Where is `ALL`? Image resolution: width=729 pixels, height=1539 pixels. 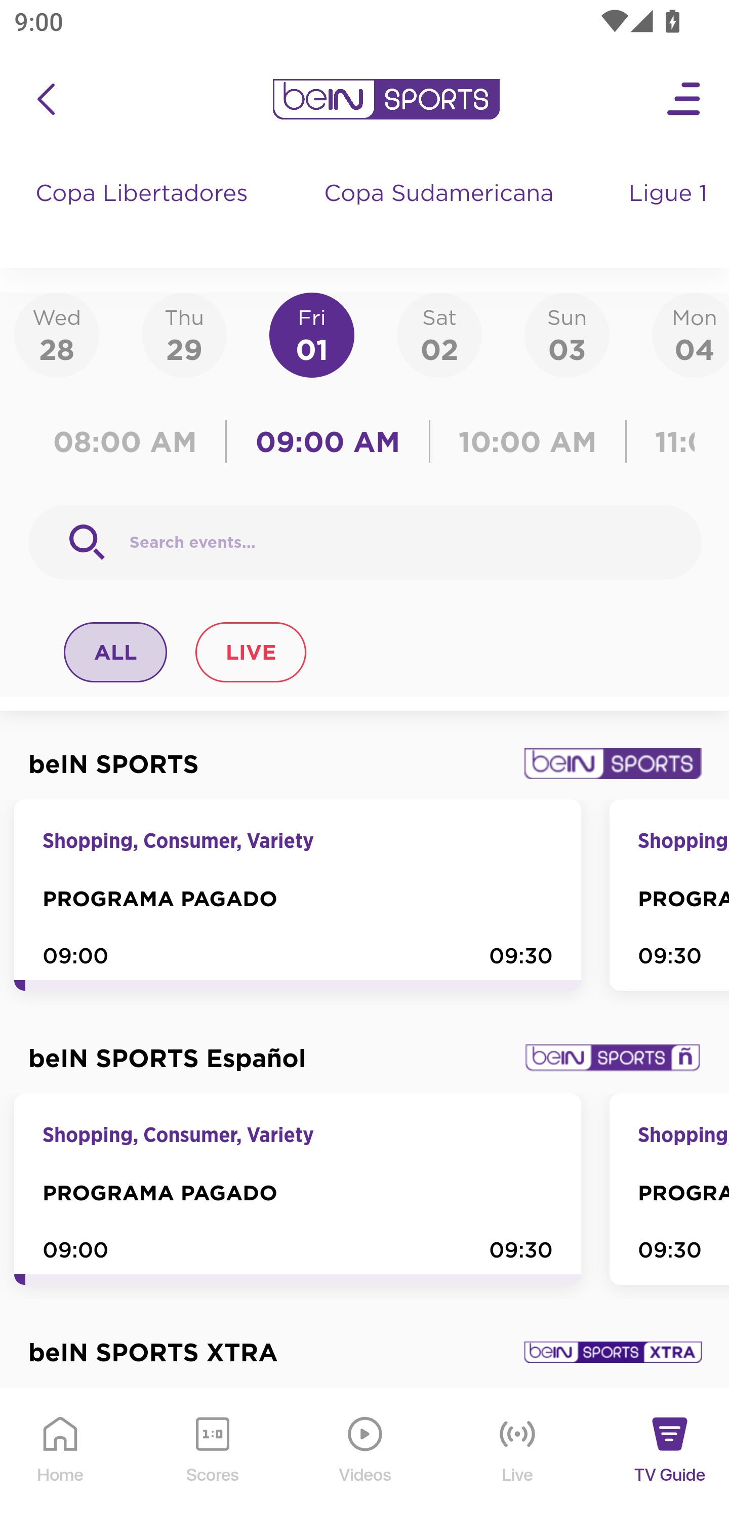 ALL is located at coordinates (116, 652).